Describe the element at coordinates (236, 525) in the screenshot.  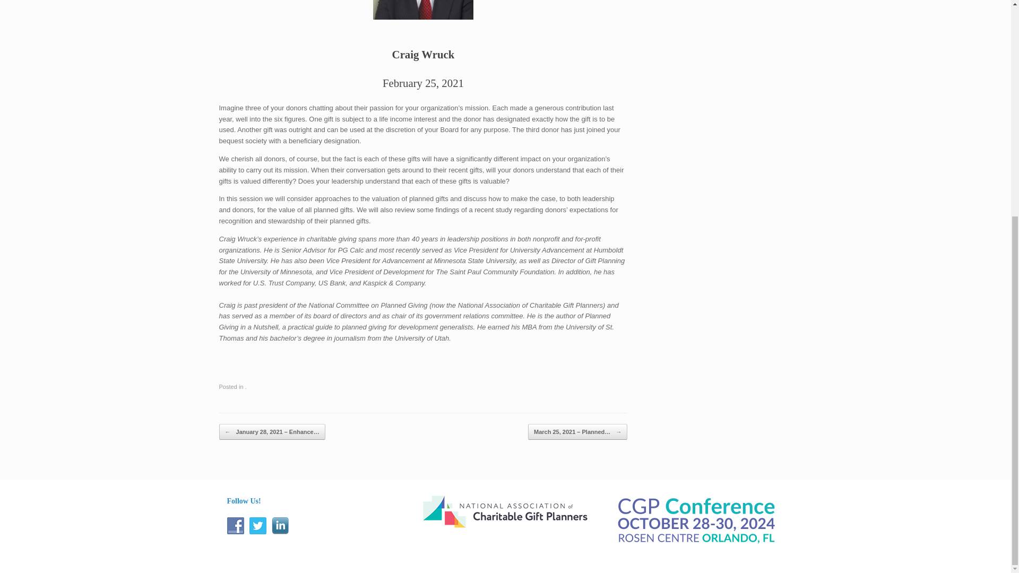
I see `Follow Us on Facebook` at that location.